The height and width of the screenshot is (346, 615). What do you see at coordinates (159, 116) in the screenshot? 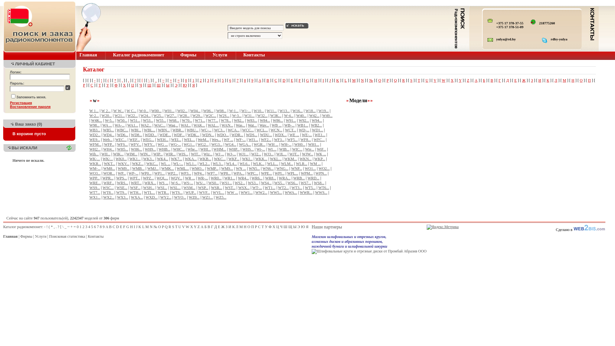
I see `W25...` at bounding box center [159, 116].